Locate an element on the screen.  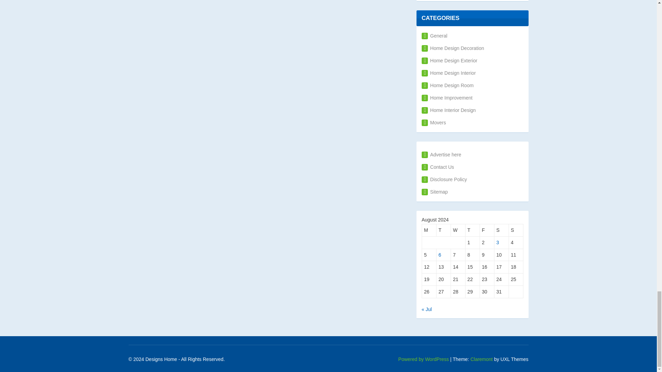
Thursday is located at coordinates (472, 230).